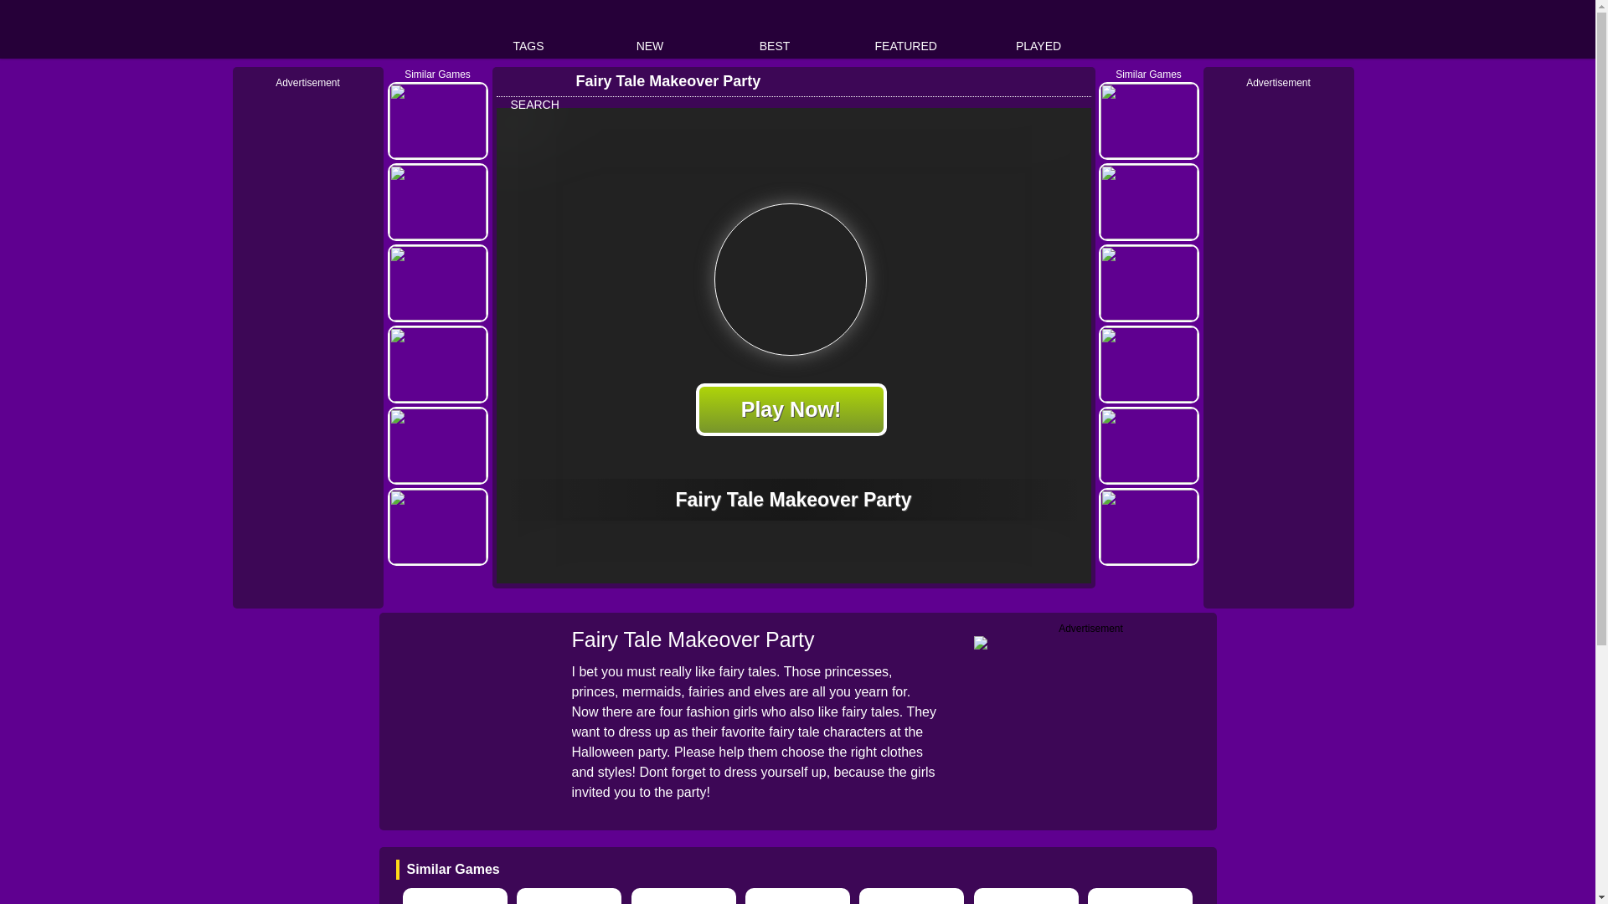 This screenshot has width=1608, height=904. I want to click on Fairy Tale Makeover Party, so click(657, 80).